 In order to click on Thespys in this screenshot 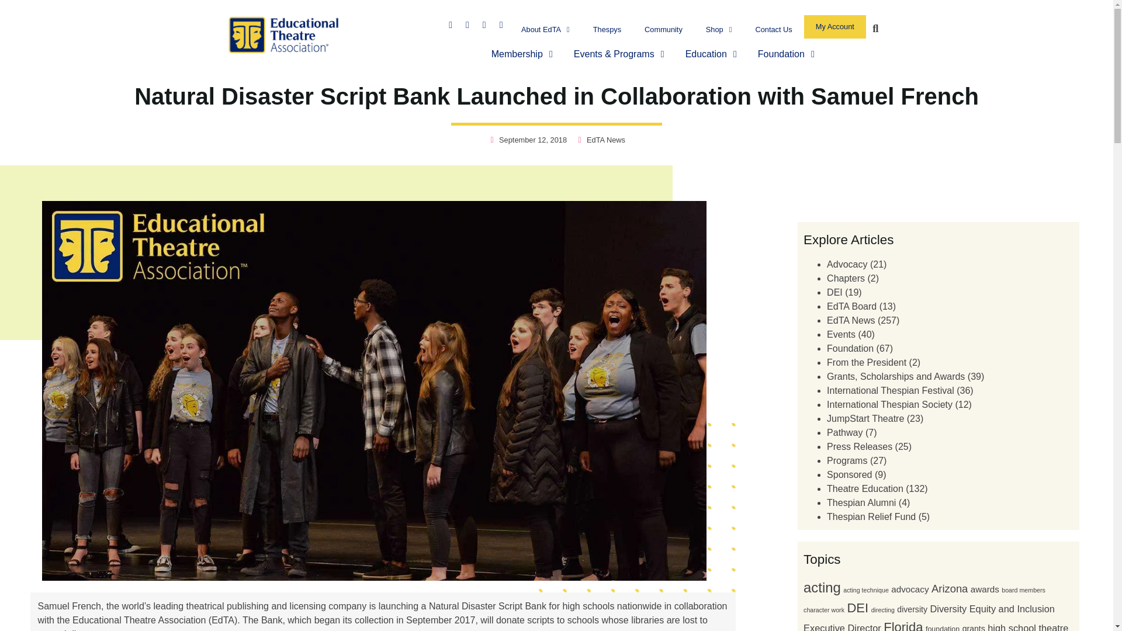, I will do `click(607, 29)`.